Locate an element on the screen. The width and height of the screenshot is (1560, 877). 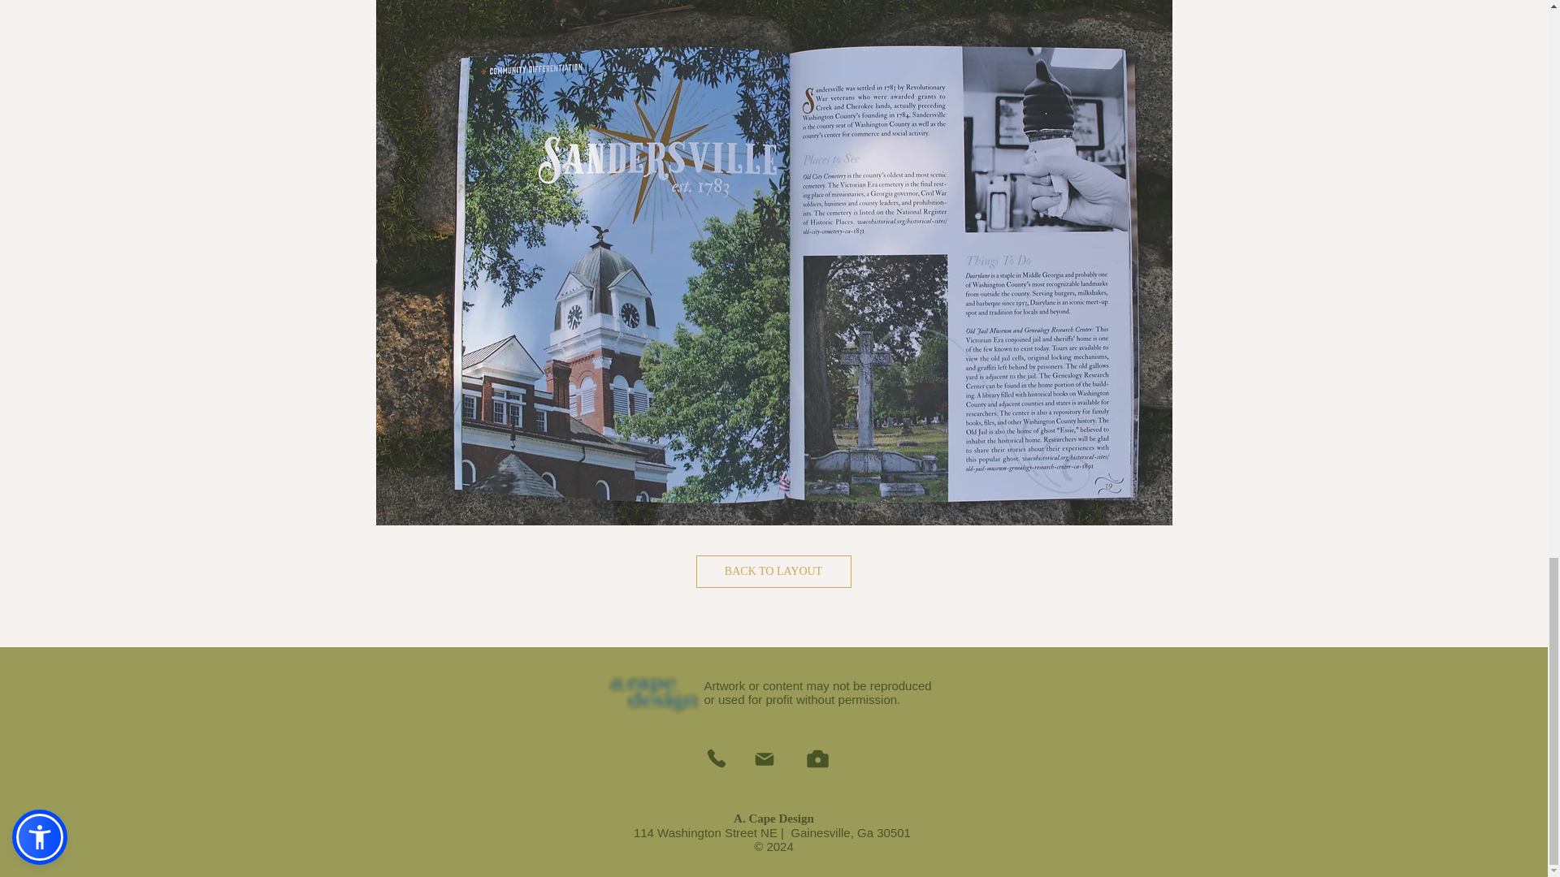
BACK TO LAYOUT is located at coordinates (773, 571).